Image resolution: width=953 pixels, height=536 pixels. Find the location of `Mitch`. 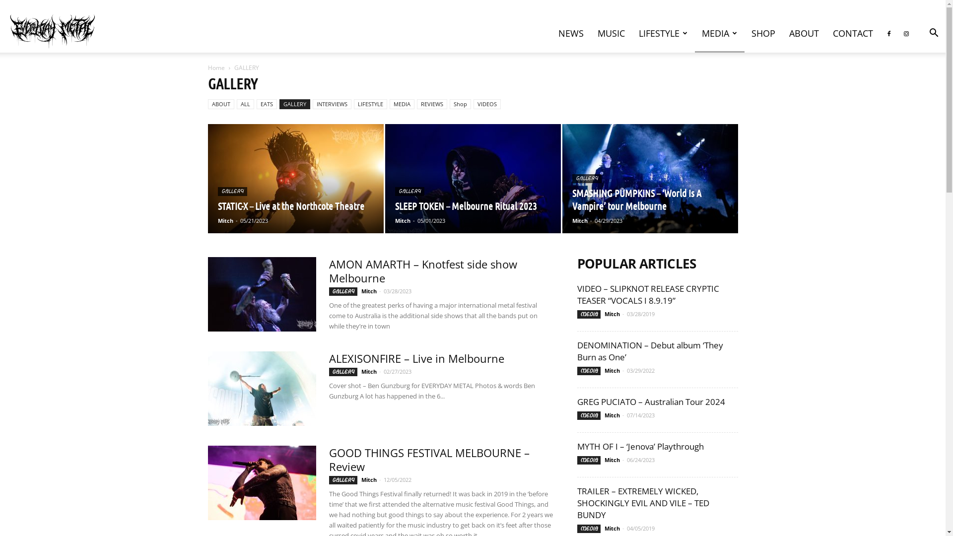

Mitch is located at coordinates (369, 371).